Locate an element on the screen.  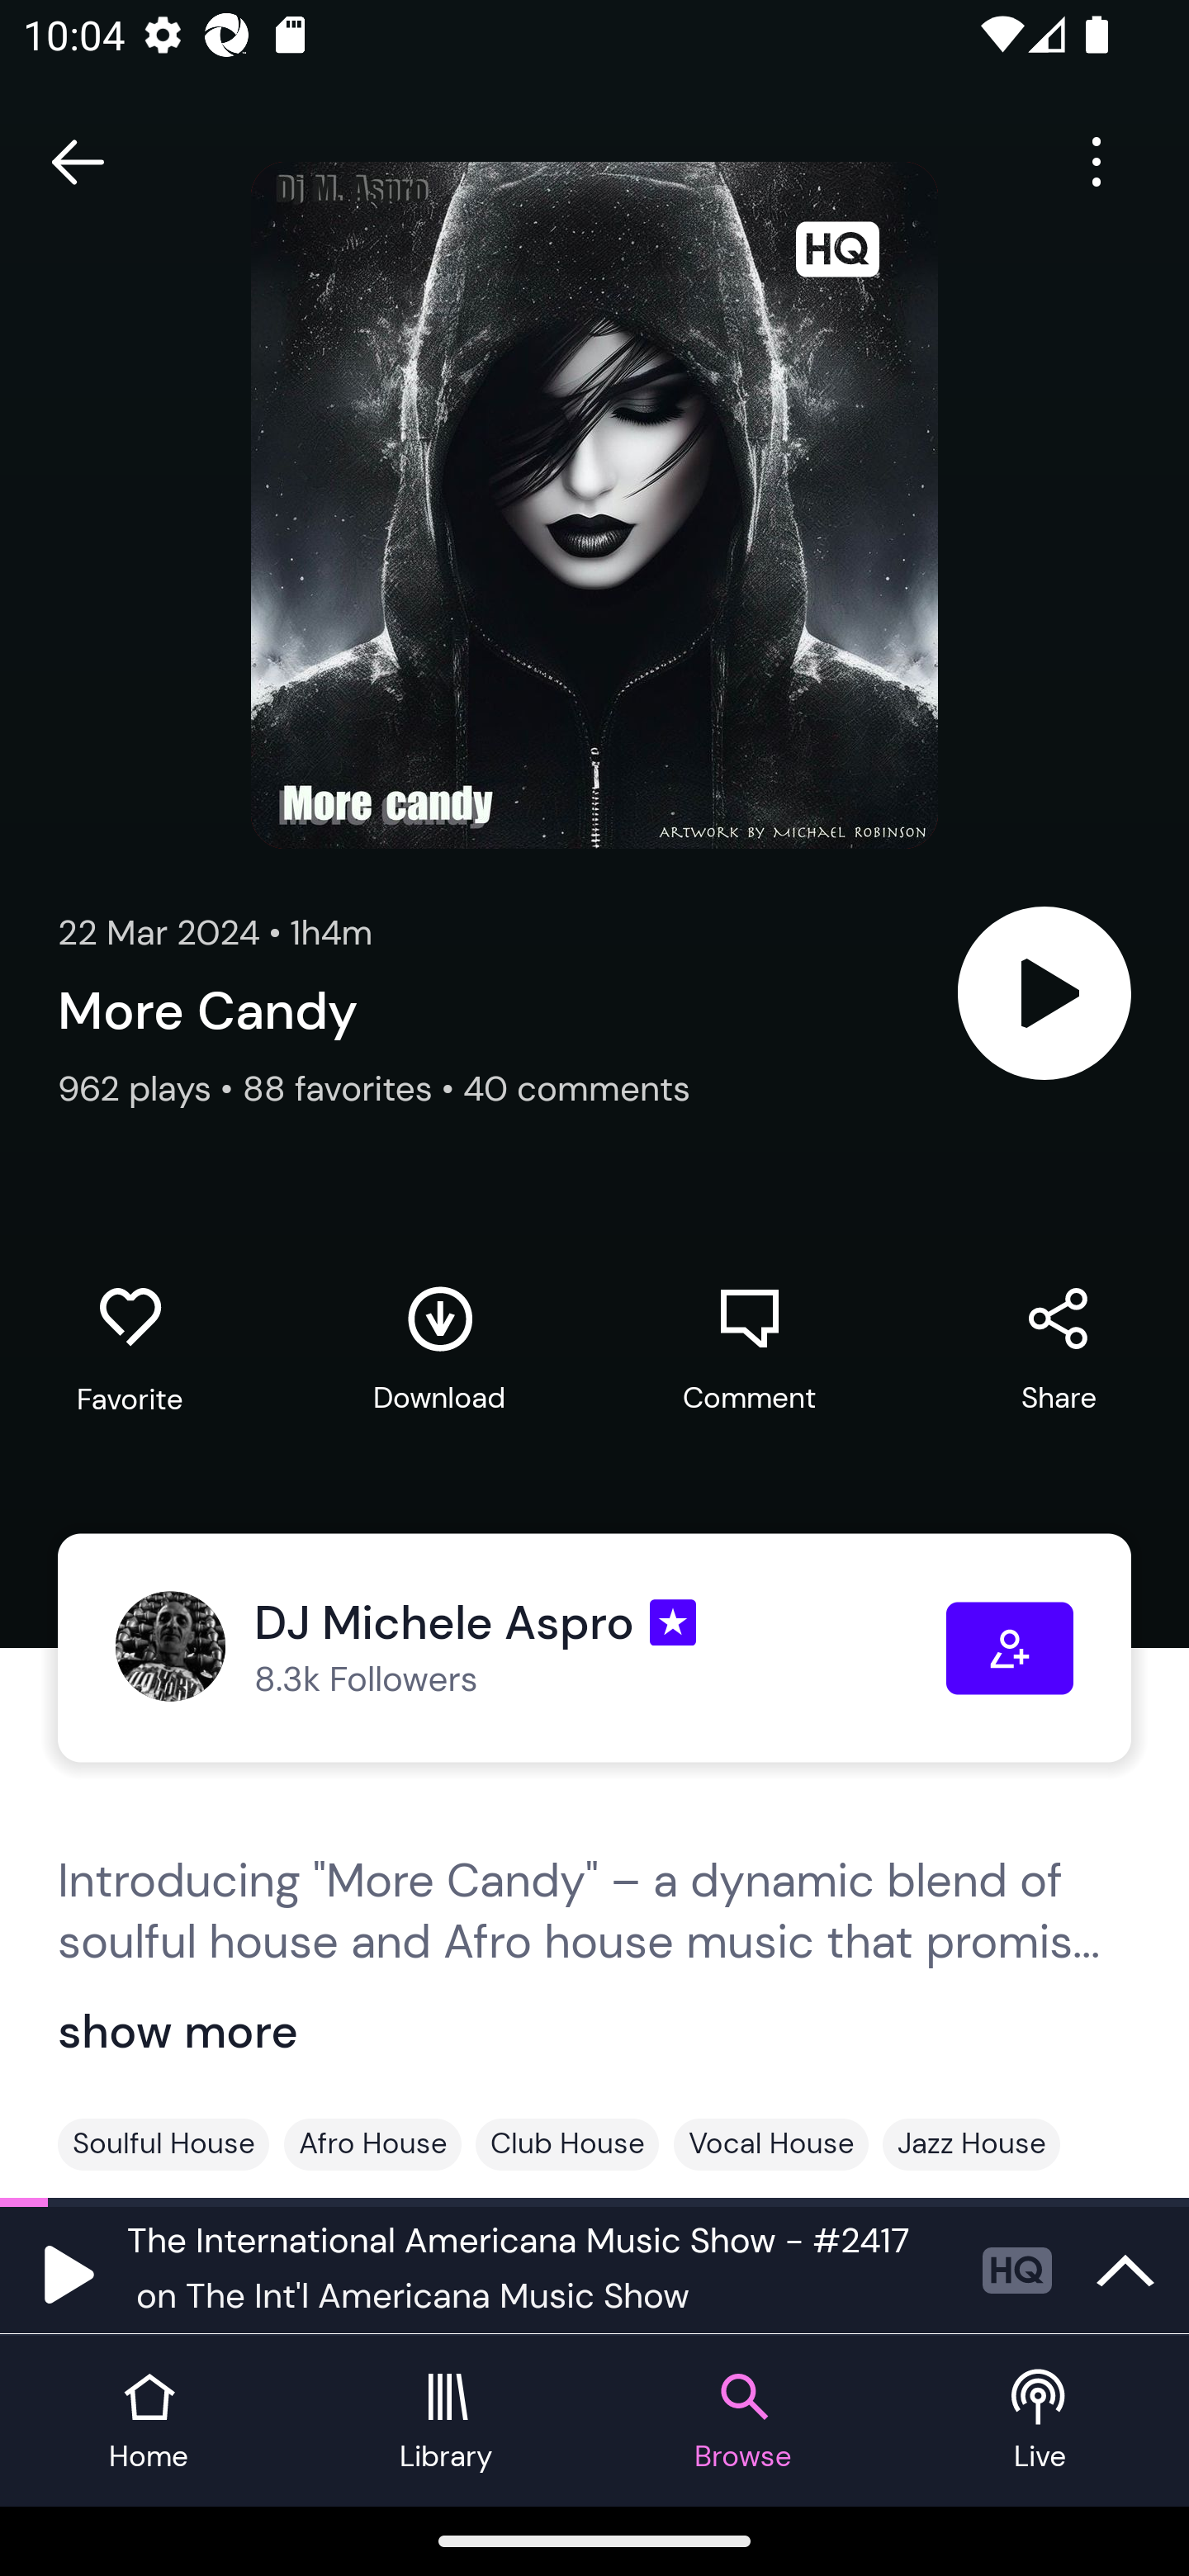
Vocal House is located at coordinates (771, 2144).